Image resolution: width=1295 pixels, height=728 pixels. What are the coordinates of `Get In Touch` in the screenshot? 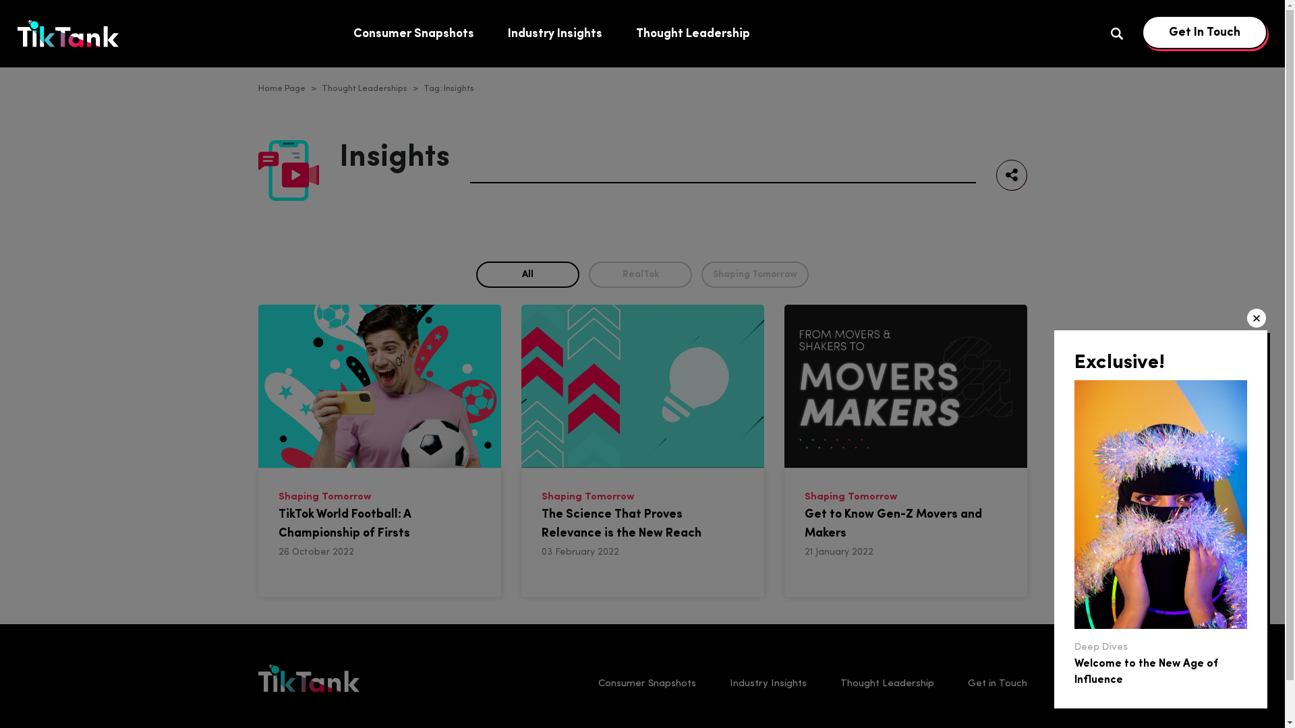 It's located at (1205, 32).